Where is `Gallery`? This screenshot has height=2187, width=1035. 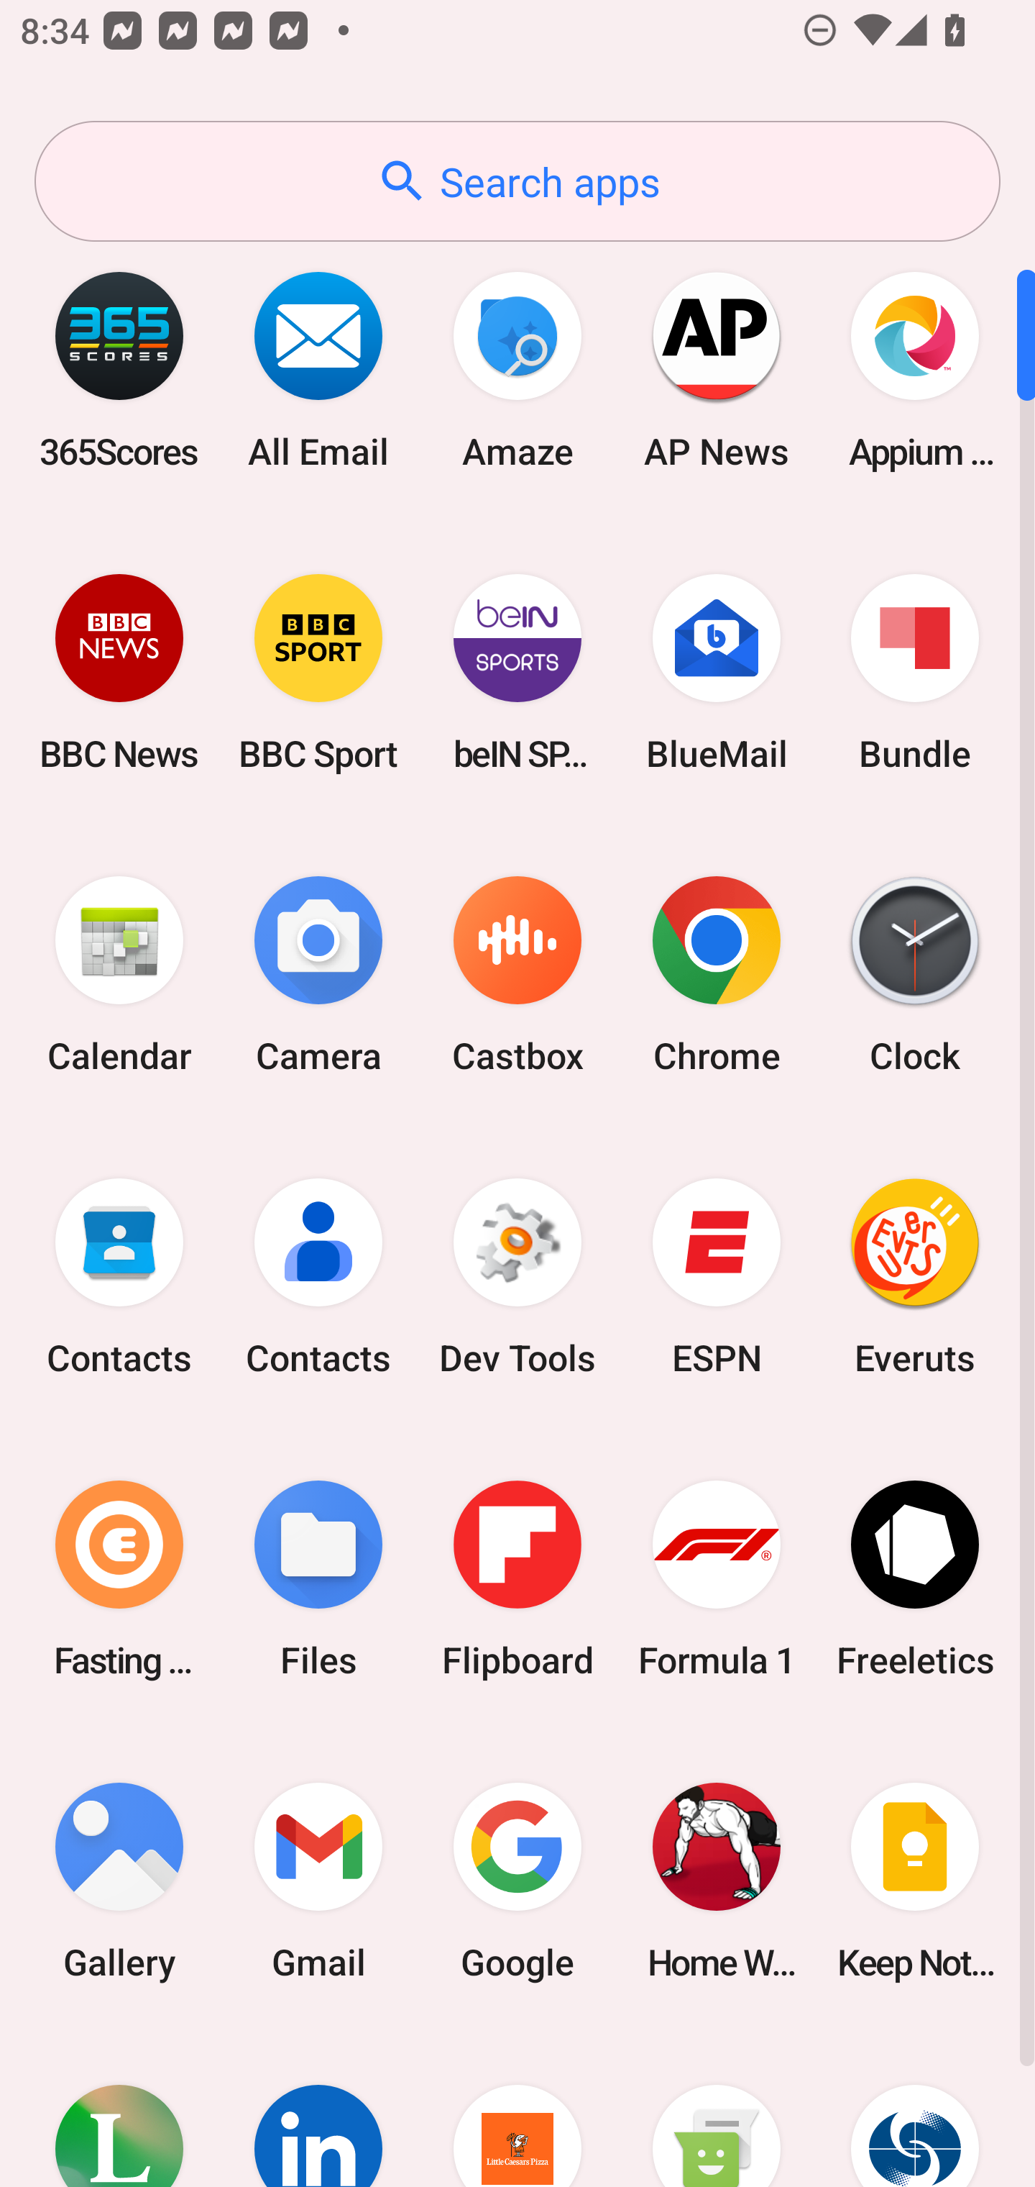 Gallery is located at coordinates (119, 1881).